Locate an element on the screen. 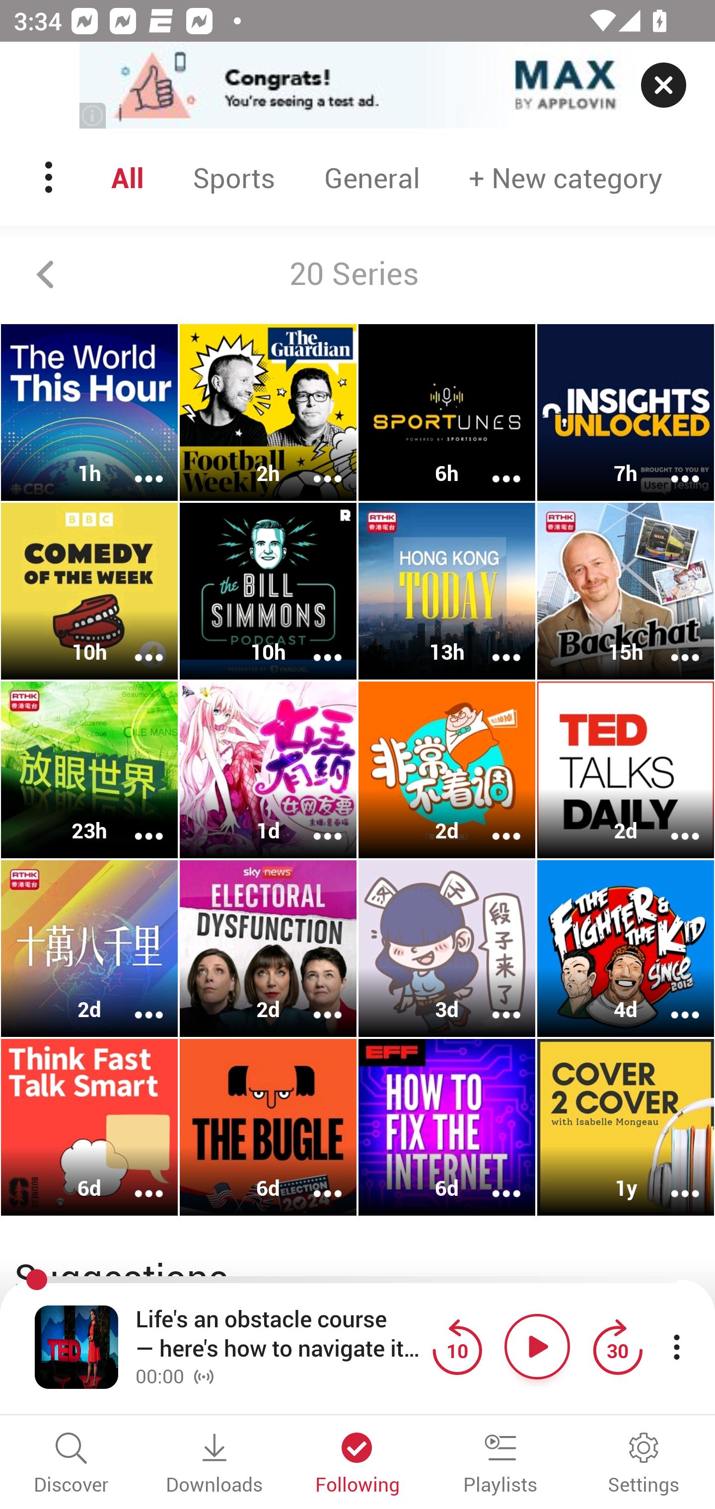 The width and height of the screenshot is (715, 1509). (i) is located at coordinates (93, 115).